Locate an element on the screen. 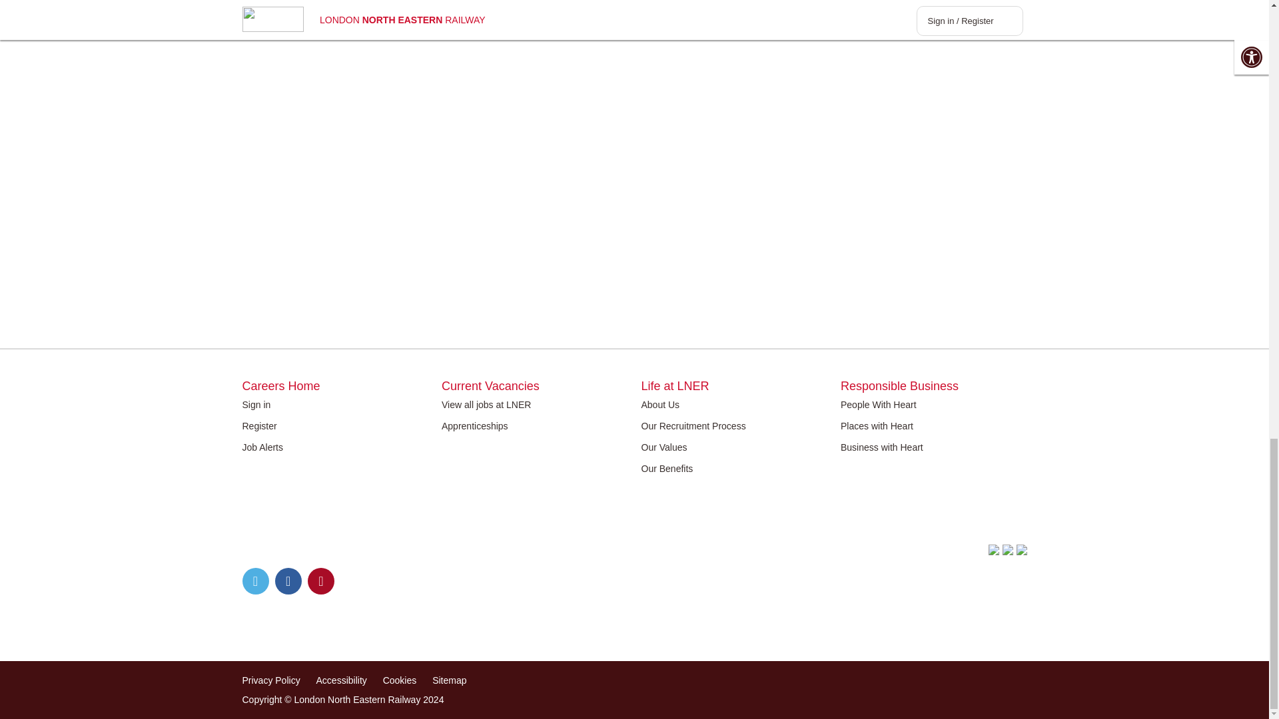 The image size is (1279, 719). Instagram page is located at coordinates (321, 581).